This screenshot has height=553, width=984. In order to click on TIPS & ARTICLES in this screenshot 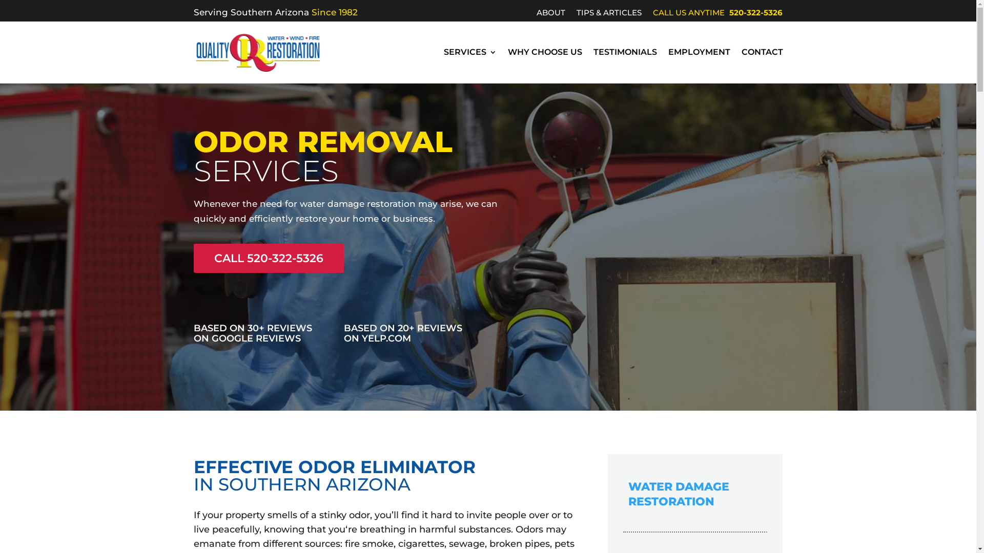, I will do `click(609, 15)`.